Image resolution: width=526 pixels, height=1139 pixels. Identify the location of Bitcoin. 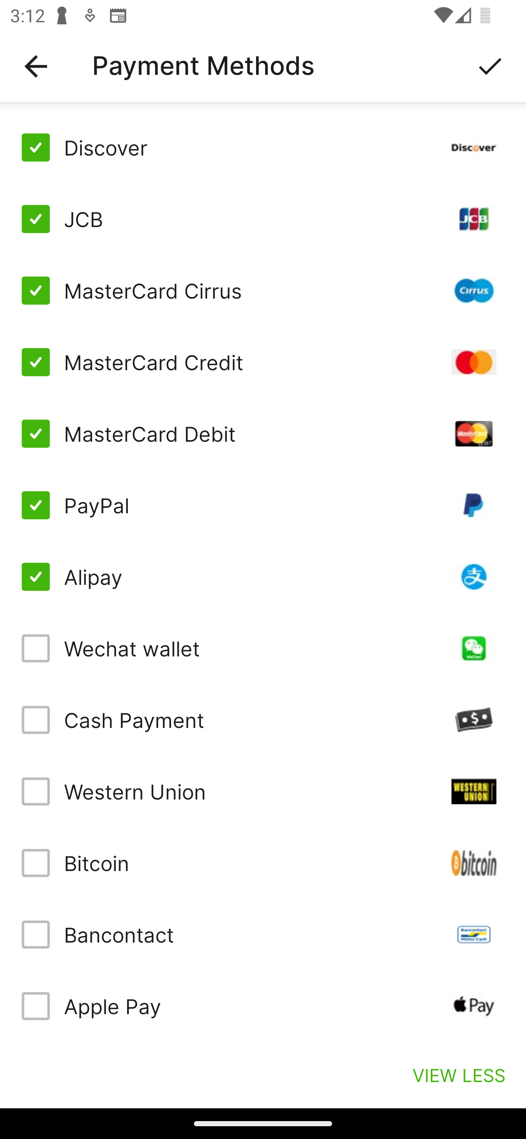
(263, 863).